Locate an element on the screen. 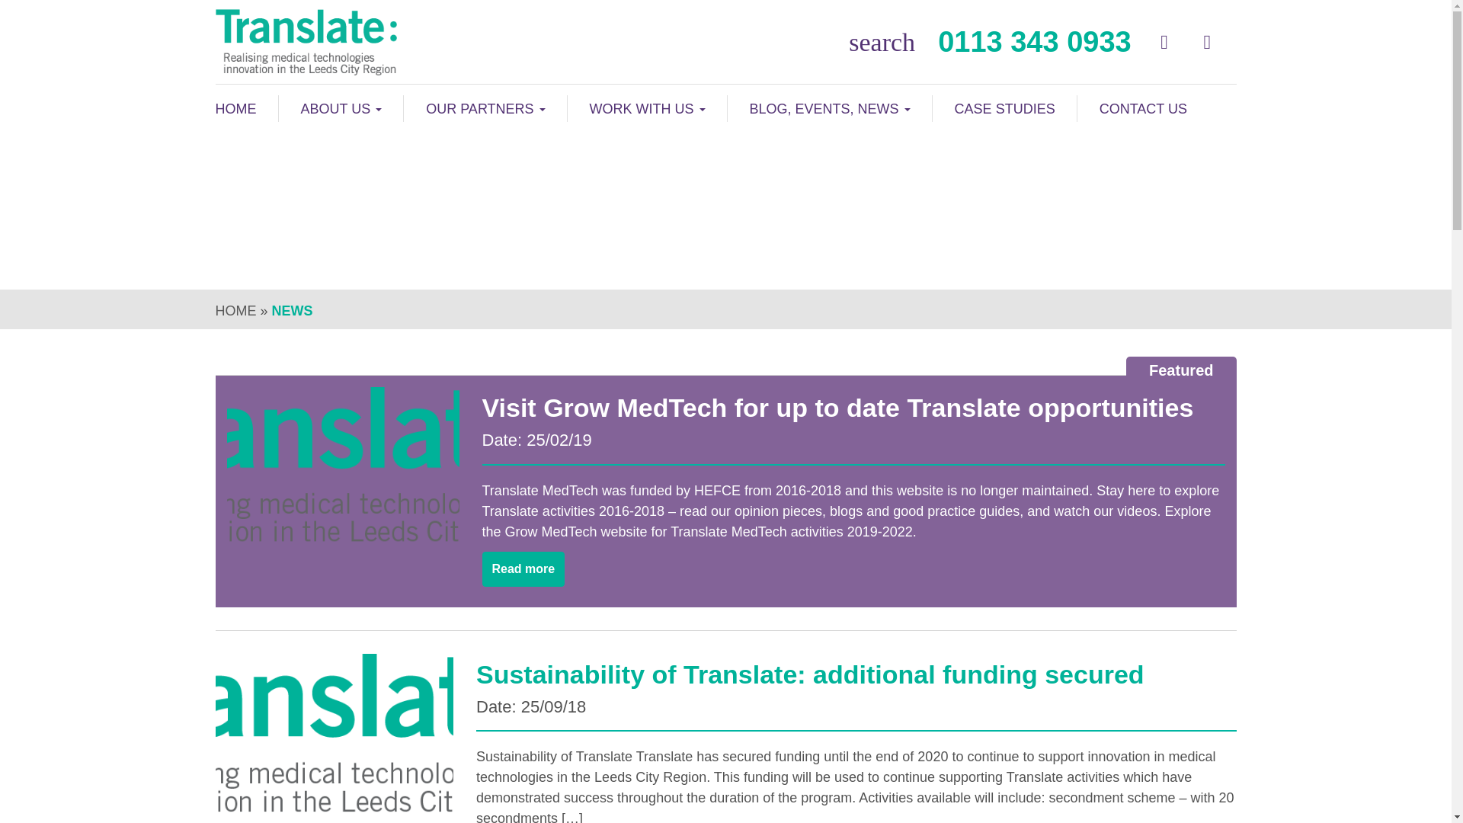 Image resolution: width=1463 pixels, height=823 pixels. OUR PARTNERS is located at coordinates (485, 108).